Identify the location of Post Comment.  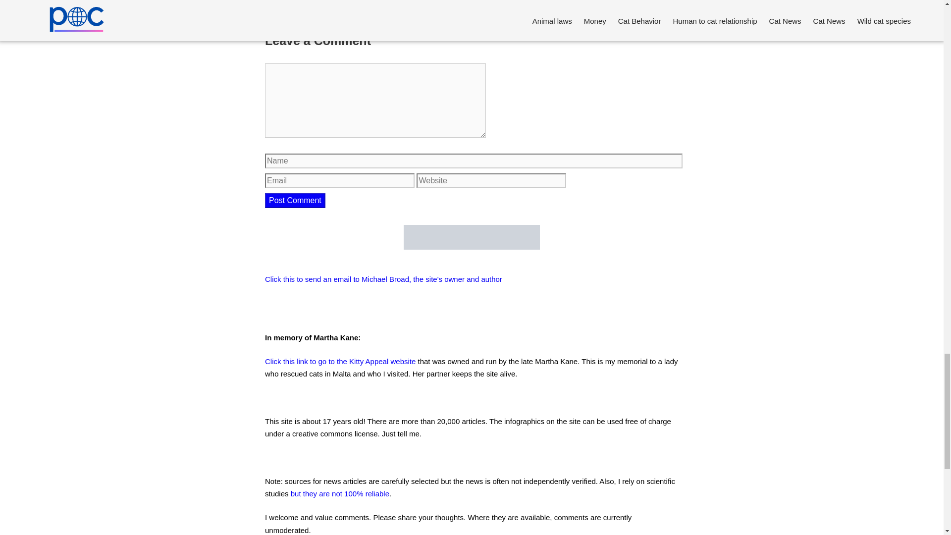
(295, 200).